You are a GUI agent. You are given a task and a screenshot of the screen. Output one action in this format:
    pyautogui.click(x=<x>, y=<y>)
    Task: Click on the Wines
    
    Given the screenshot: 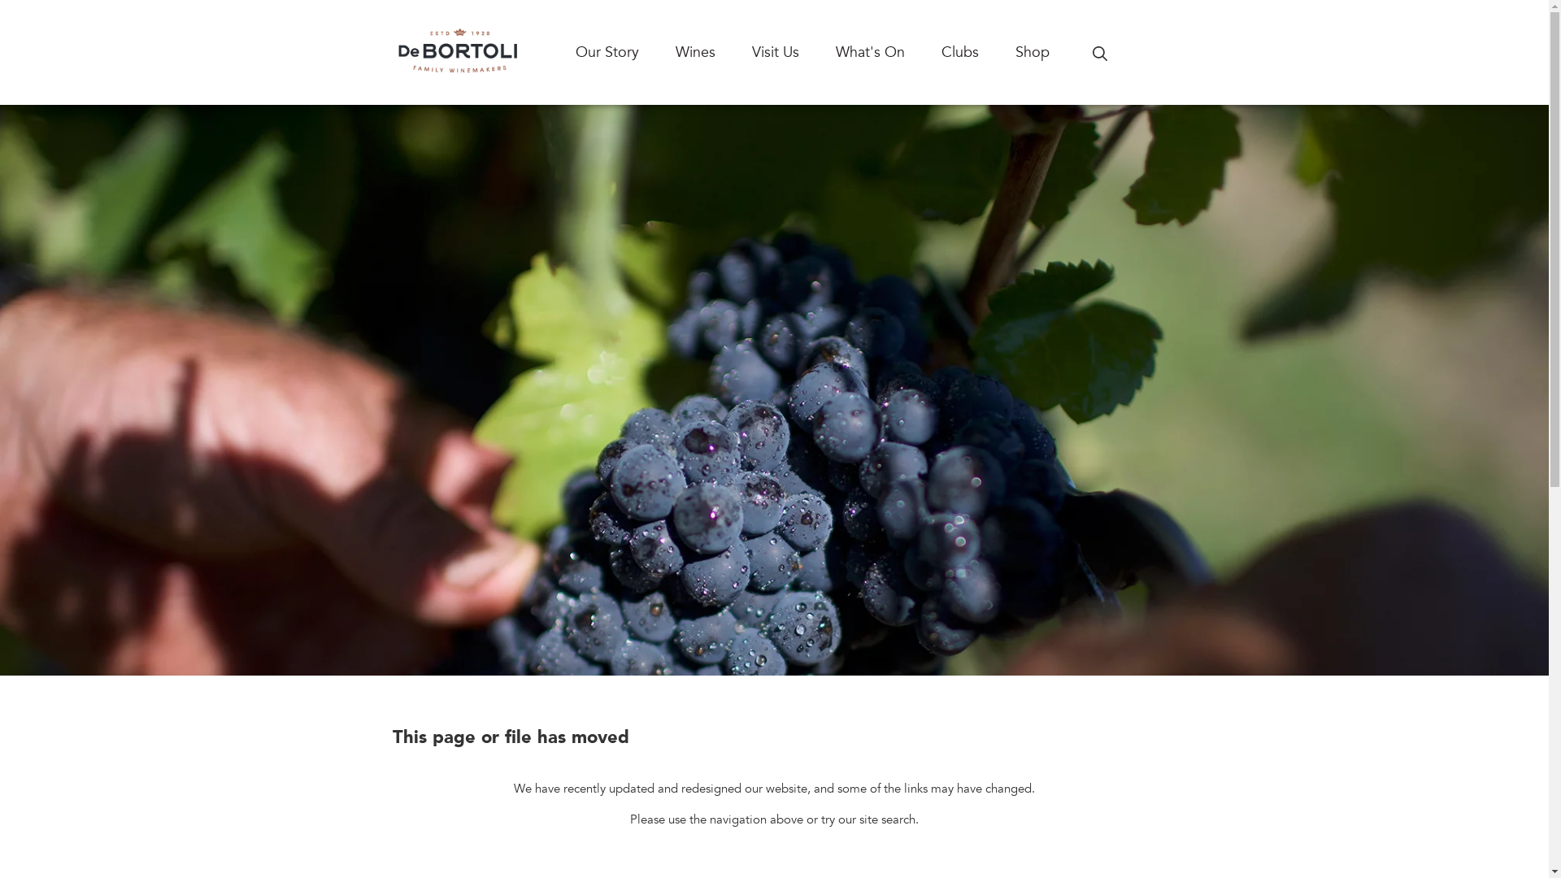 What is the action you would take?
    pyautogui.click(x=713, y=52)
    